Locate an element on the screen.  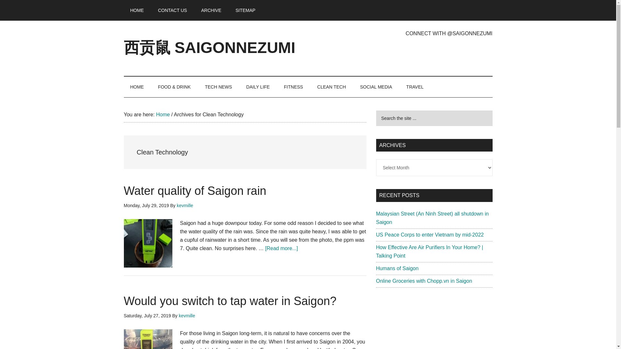
DAILY LIFE is located at coordinates (258, 87).